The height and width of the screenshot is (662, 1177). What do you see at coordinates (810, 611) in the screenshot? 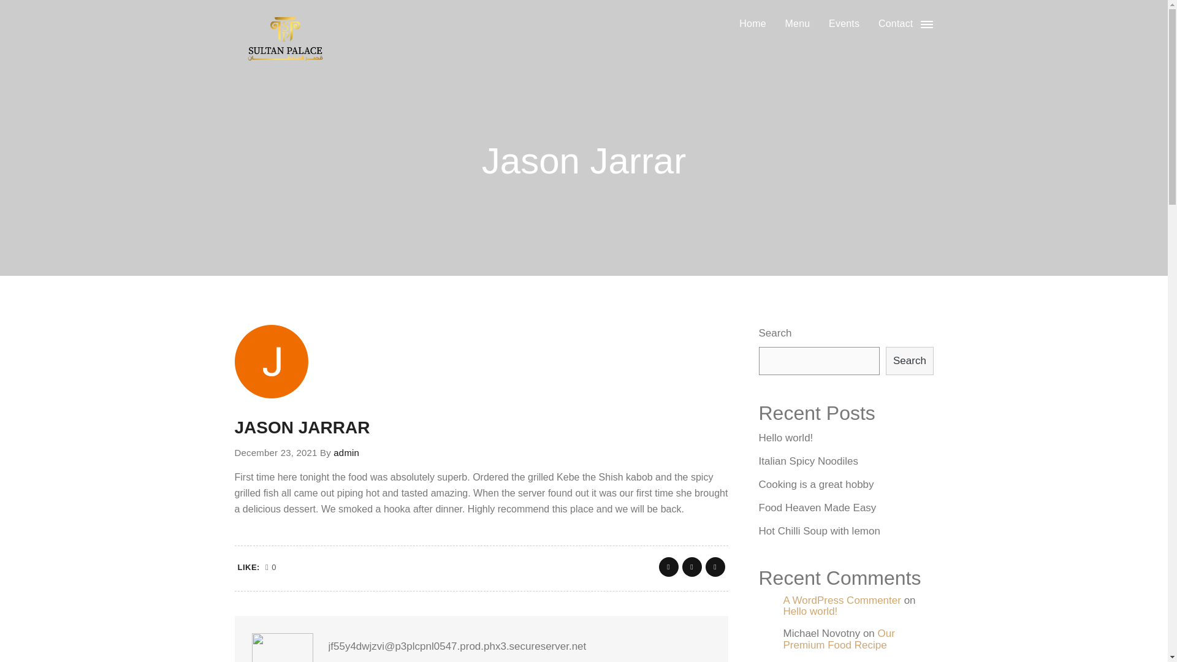
I see `Hello world!` at bounding box center [810, 611].